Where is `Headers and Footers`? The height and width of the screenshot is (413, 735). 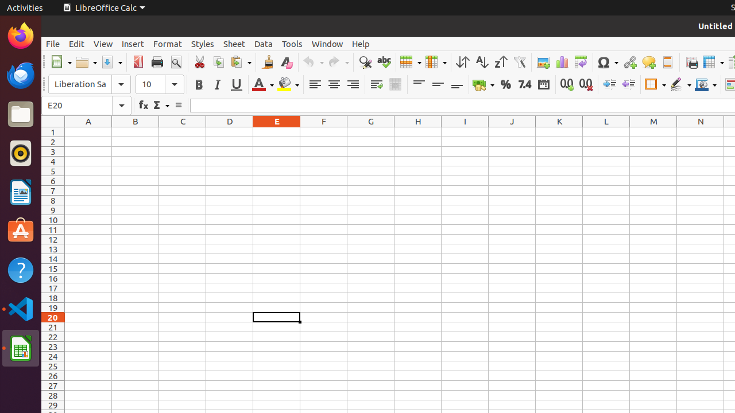 Headers and Footers is located at coordinates (667, 62).